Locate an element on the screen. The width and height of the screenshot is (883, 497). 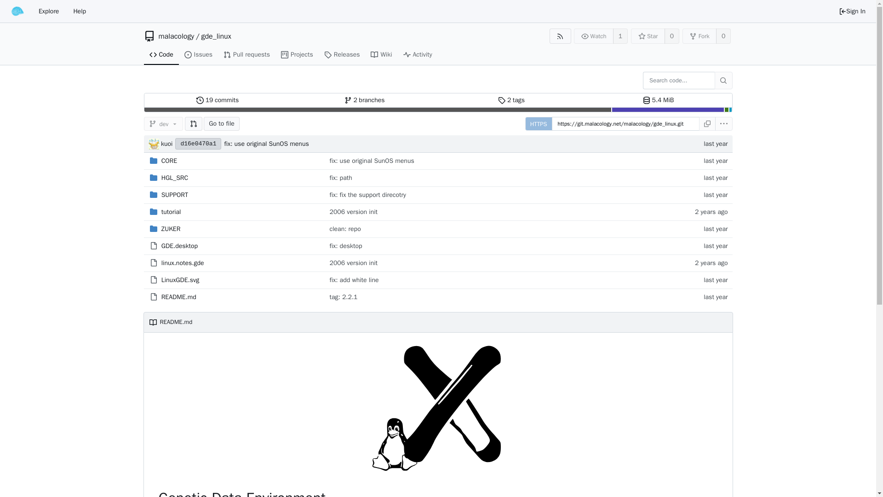
ZUKER is located at coordinates (176, 36).